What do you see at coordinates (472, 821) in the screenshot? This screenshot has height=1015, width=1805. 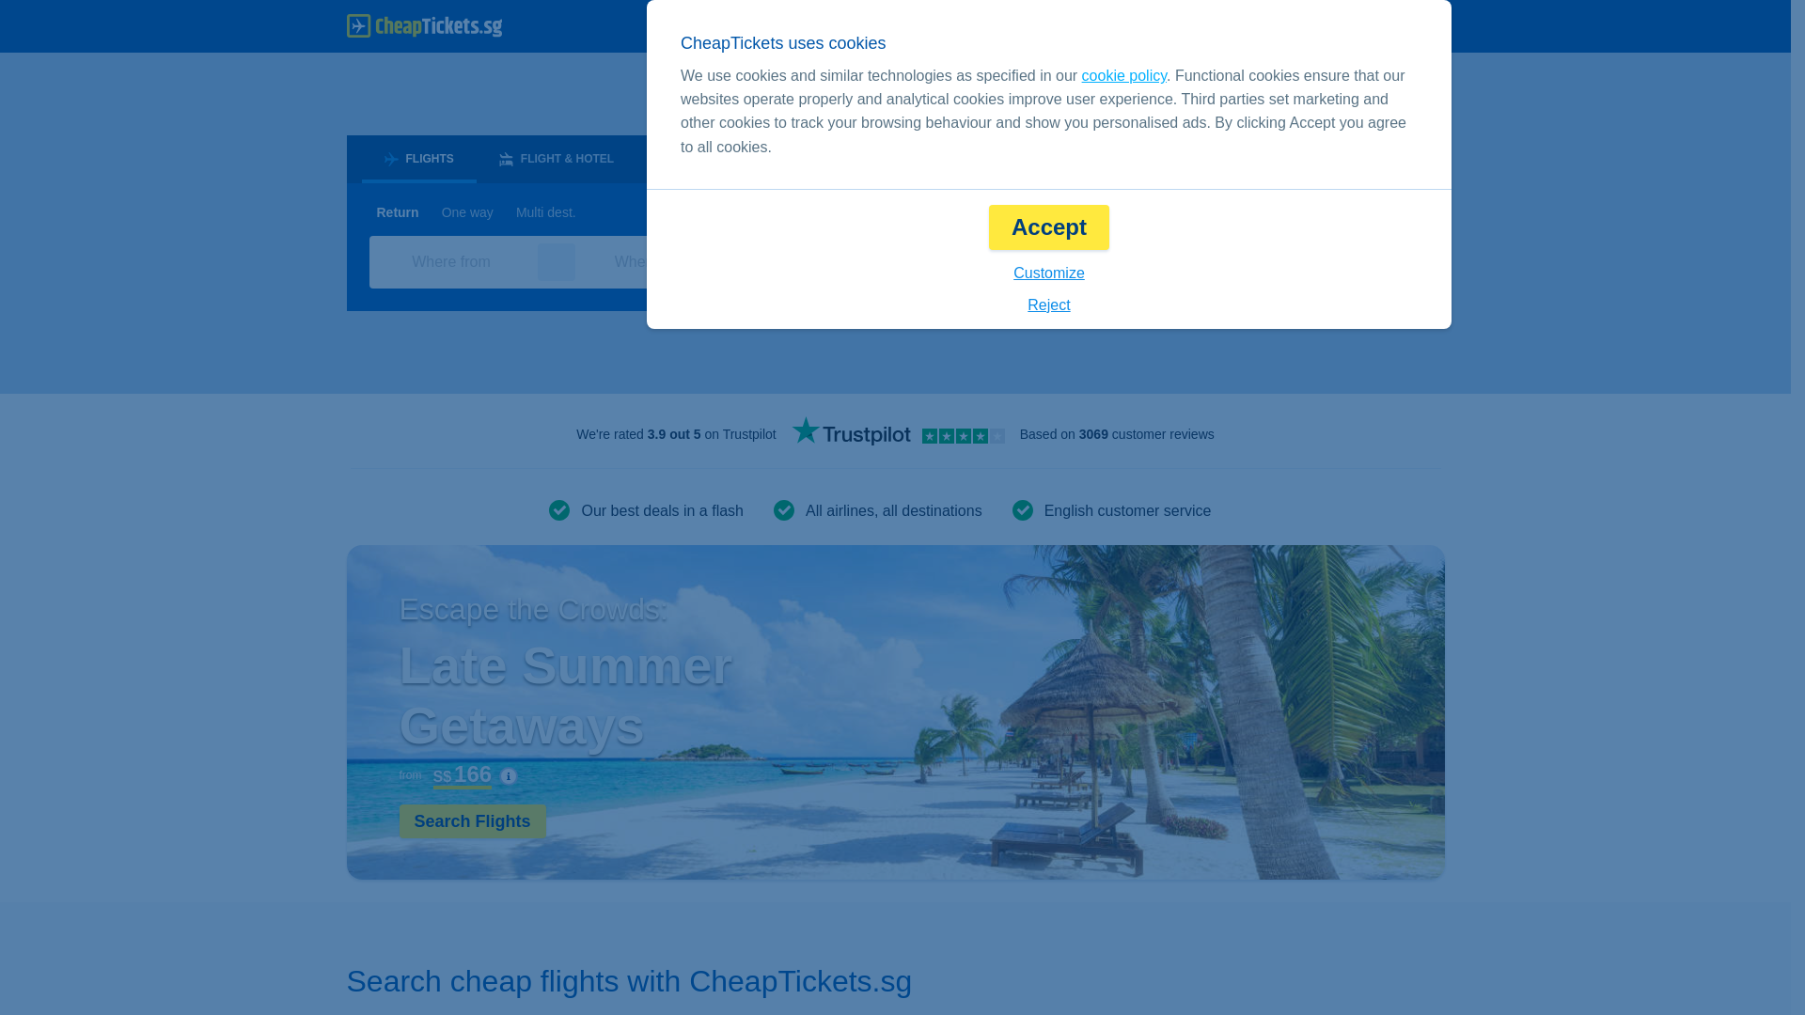 I see `Search Flights` at bounding box center [472, 821].